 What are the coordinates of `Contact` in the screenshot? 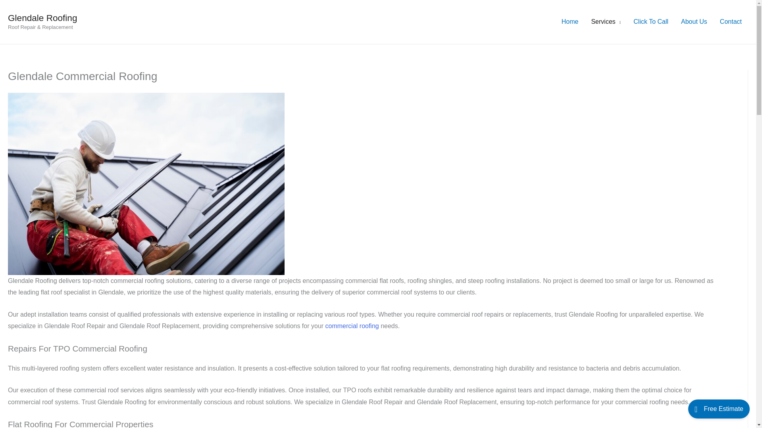 It's located at (731, 21).